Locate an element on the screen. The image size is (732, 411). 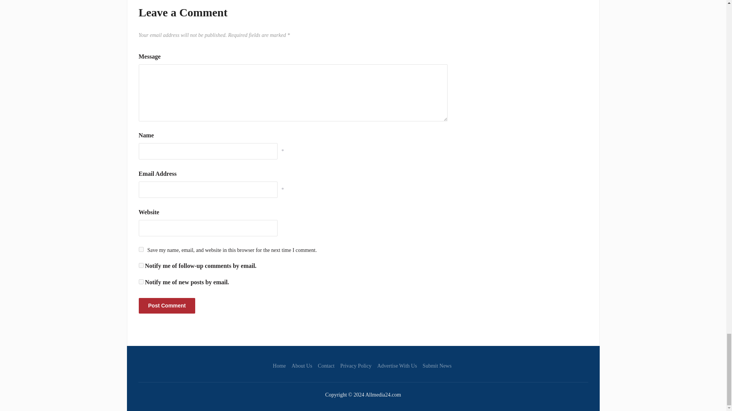
subscribe is located at coordinates (141, 282).